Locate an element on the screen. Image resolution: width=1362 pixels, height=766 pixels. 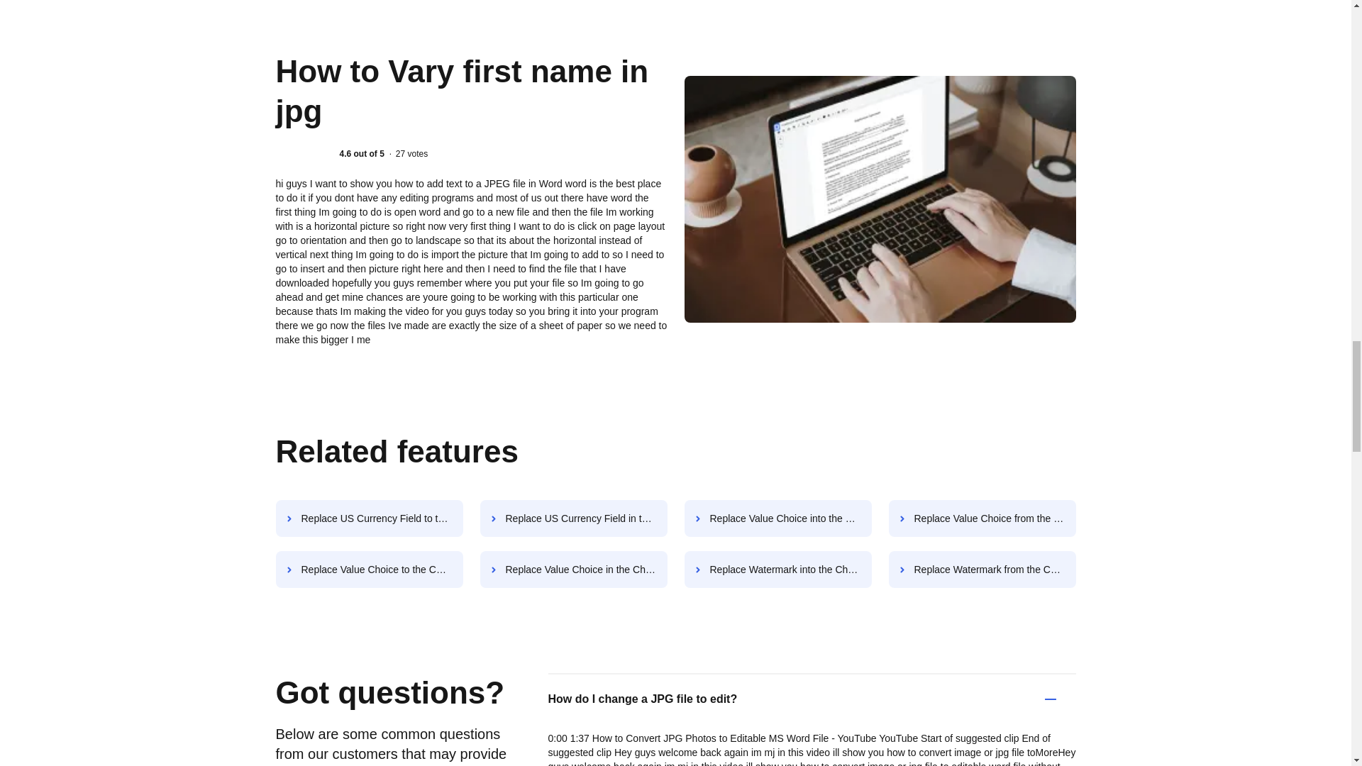
Replace Watermark from the Change In Control Agreement is located at coordinates (982, 569).